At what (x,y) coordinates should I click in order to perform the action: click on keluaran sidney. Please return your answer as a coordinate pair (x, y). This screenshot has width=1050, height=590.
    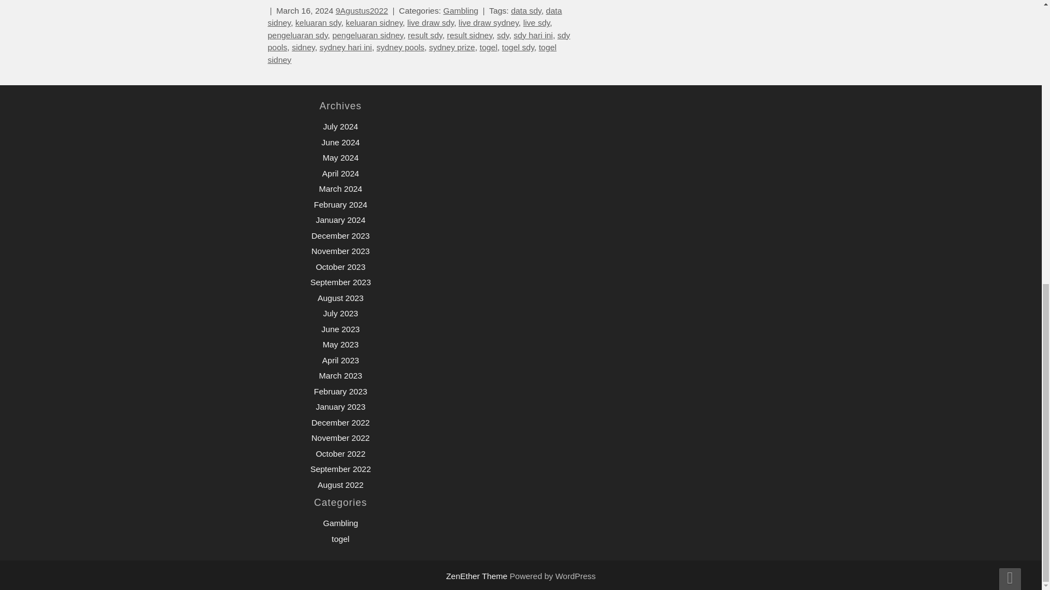
    Looking at the image, I should click on (374, 22).